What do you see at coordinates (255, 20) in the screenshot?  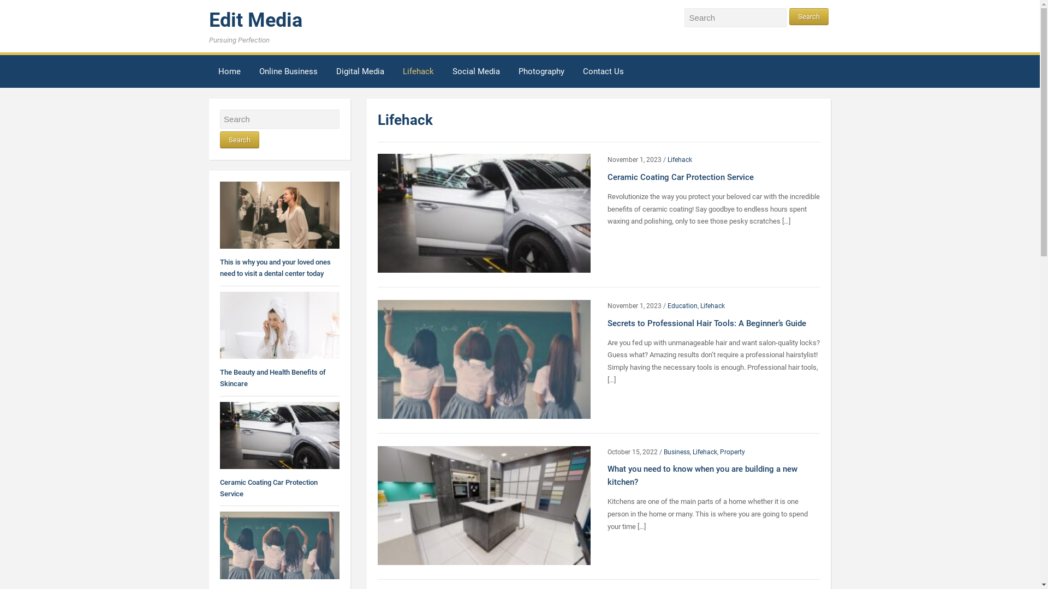 I see `Edit Media` at bounding box center [255, 20].